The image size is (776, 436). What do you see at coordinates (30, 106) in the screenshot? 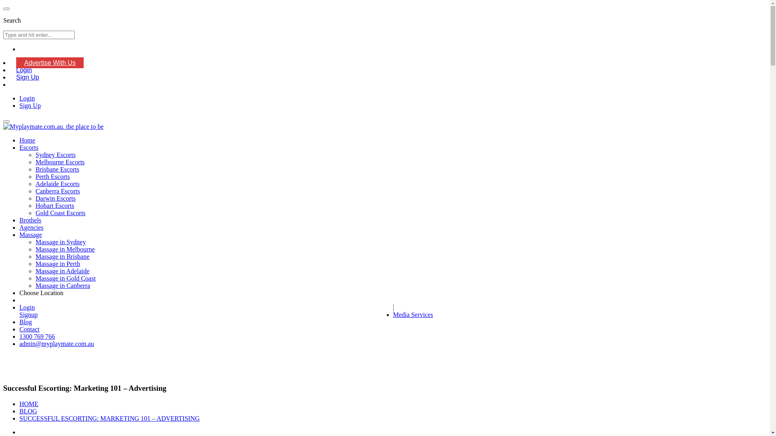
I see `Sign Up` at bounding box center [30, 106].